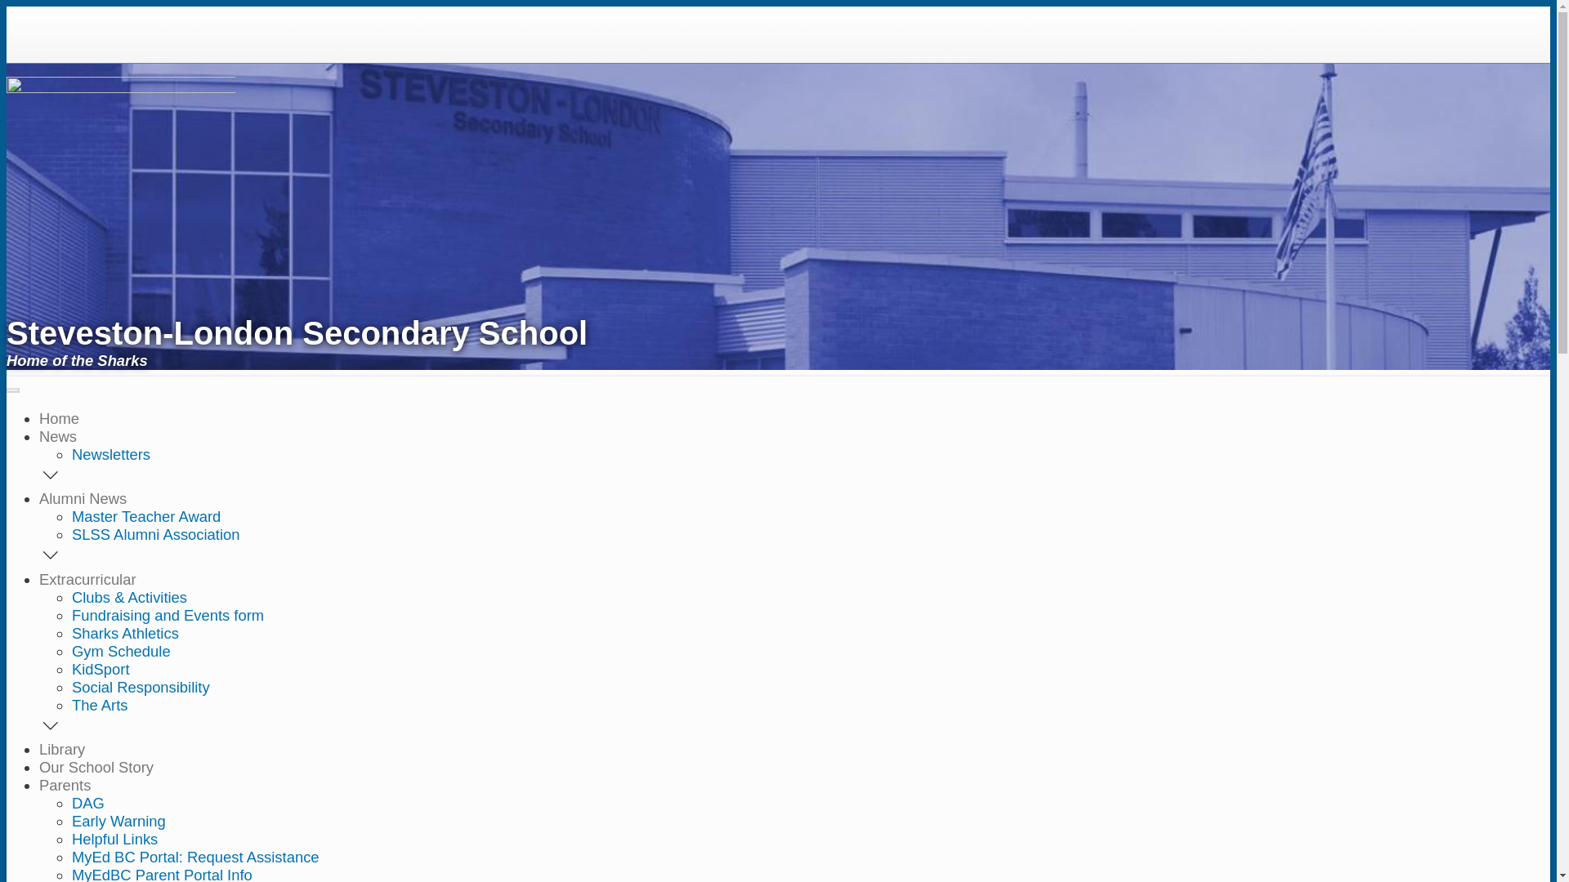 The width and height of the screenshot is (1569, 882). I want to click on Master Teacher Award, so click(146, 516).